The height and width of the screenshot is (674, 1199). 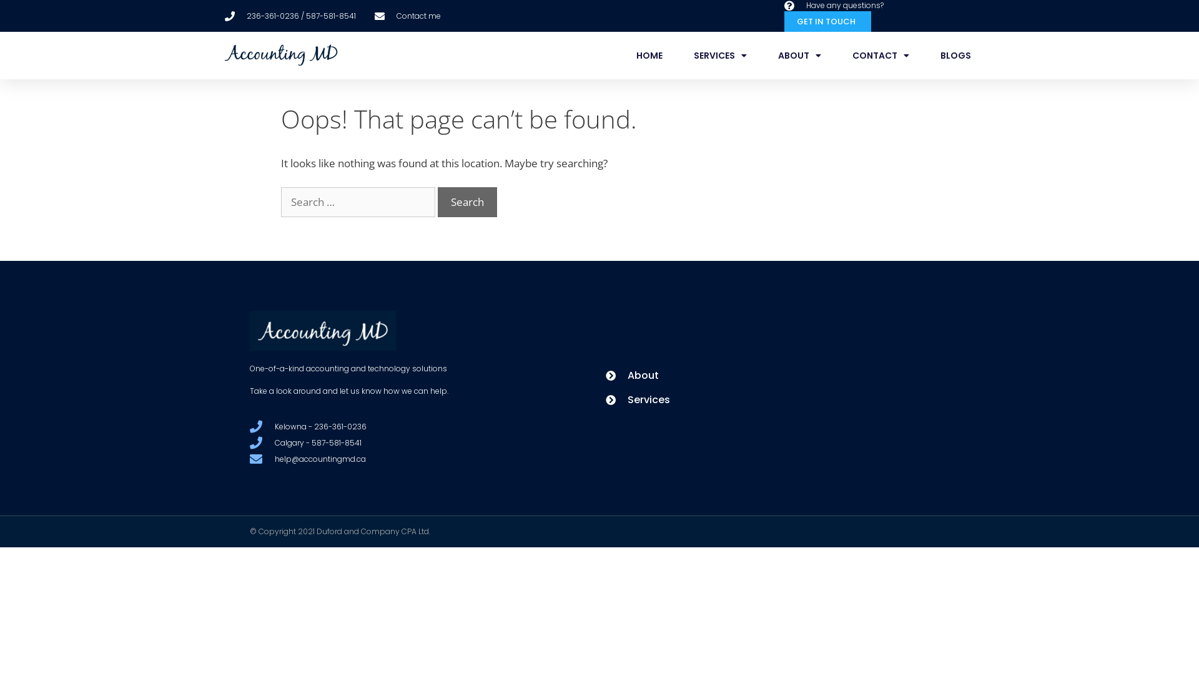 What do you see at coordinates (799, 56) in the screenshot?
I see `ABOUT` at bounding box center [799, 56].